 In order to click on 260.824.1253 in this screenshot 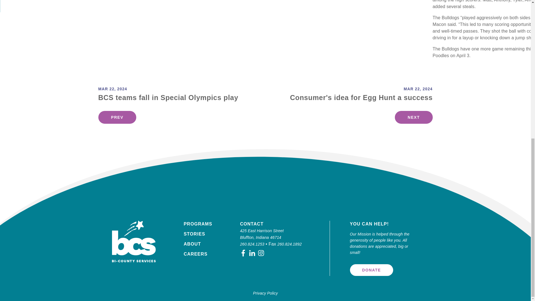, I will do `click(252, 244)`.